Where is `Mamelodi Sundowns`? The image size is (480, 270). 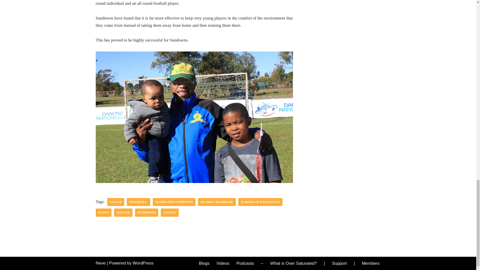
Mamelodi Sundowns is located at coordinates (174, 202).